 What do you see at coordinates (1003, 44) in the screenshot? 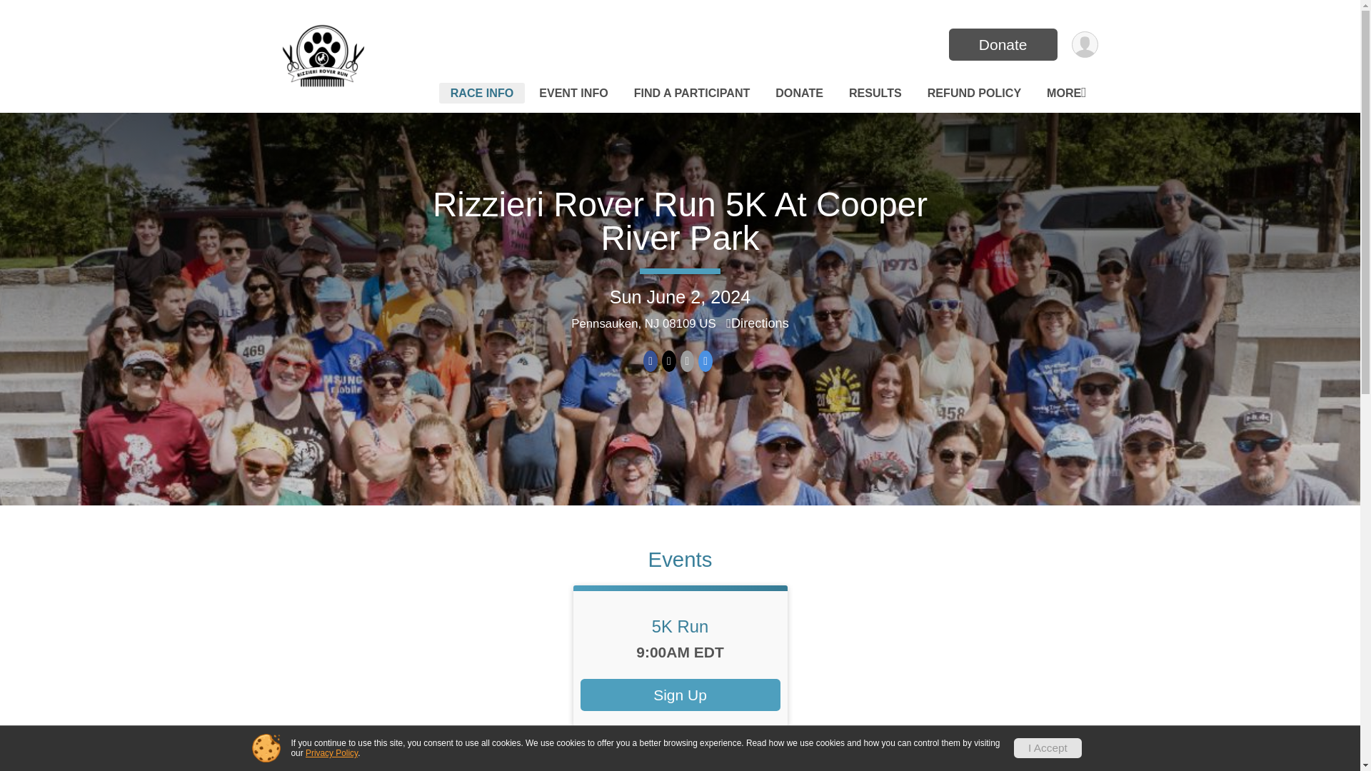
I see `Donate` at bounding box center [1003, 44].